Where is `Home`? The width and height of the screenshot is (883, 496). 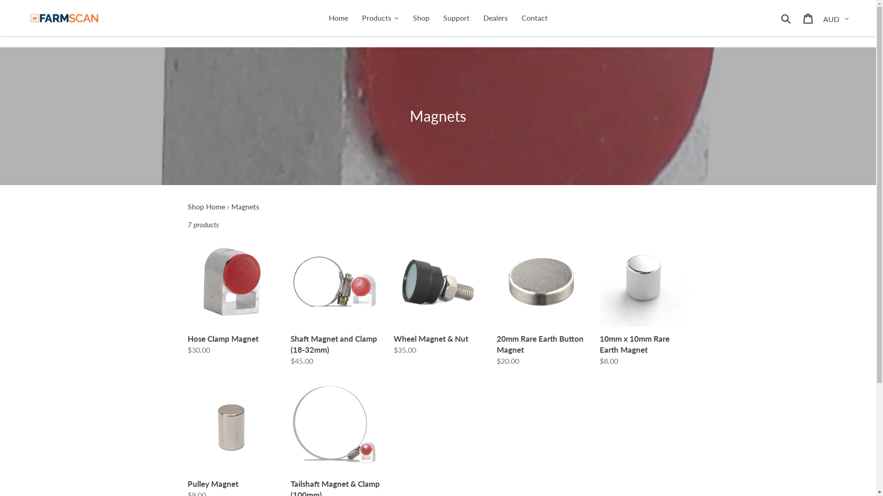 Home is located at coordinates (338, 18).